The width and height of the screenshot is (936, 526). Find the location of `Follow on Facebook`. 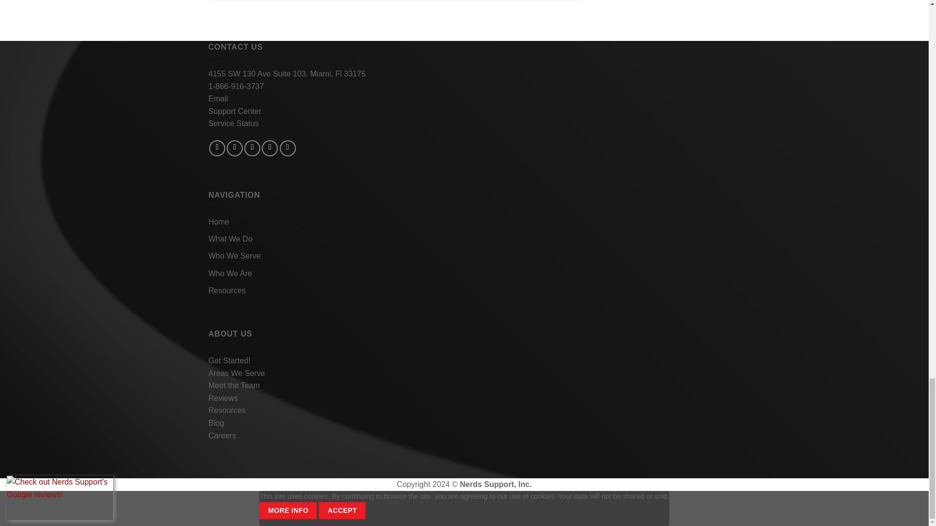

Follow on Facebook is located at coordinates (217, 148).